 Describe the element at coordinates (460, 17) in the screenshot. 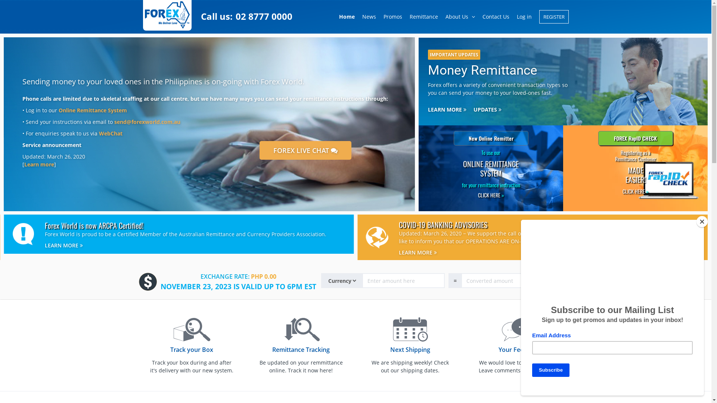

I see `About Us` at that location.